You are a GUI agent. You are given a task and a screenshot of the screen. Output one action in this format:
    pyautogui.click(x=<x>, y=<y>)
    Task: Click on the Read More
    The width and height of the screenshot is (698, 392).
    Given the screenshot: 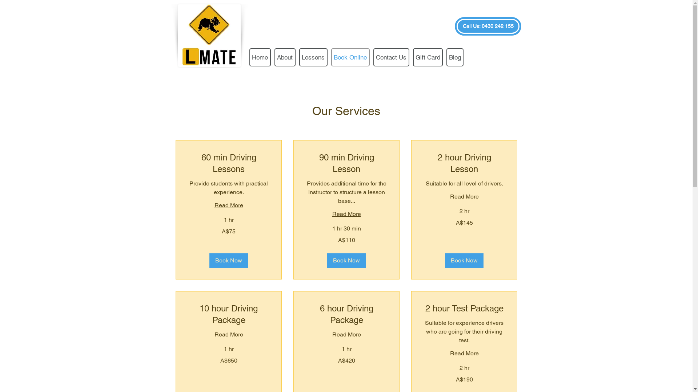 What is the action you would take?
    pyautogui.click(x=464, y=354)
    